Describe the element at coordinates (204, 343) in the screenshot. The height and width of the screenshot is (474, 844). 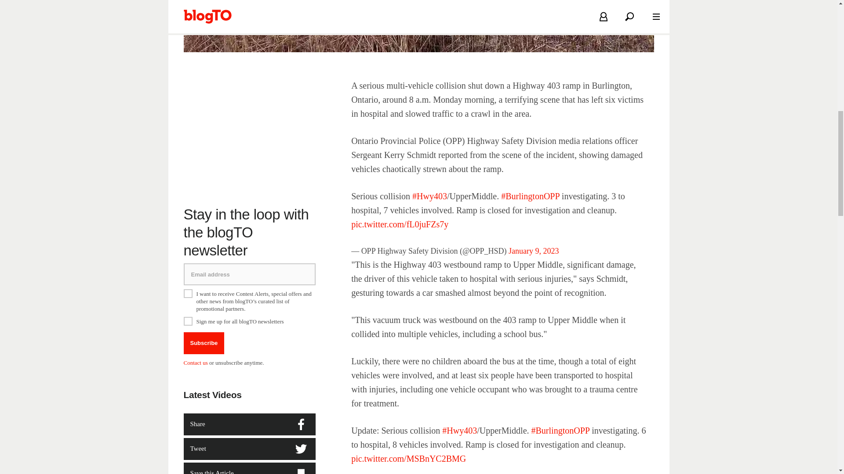
I see `Subscribe` at that location.